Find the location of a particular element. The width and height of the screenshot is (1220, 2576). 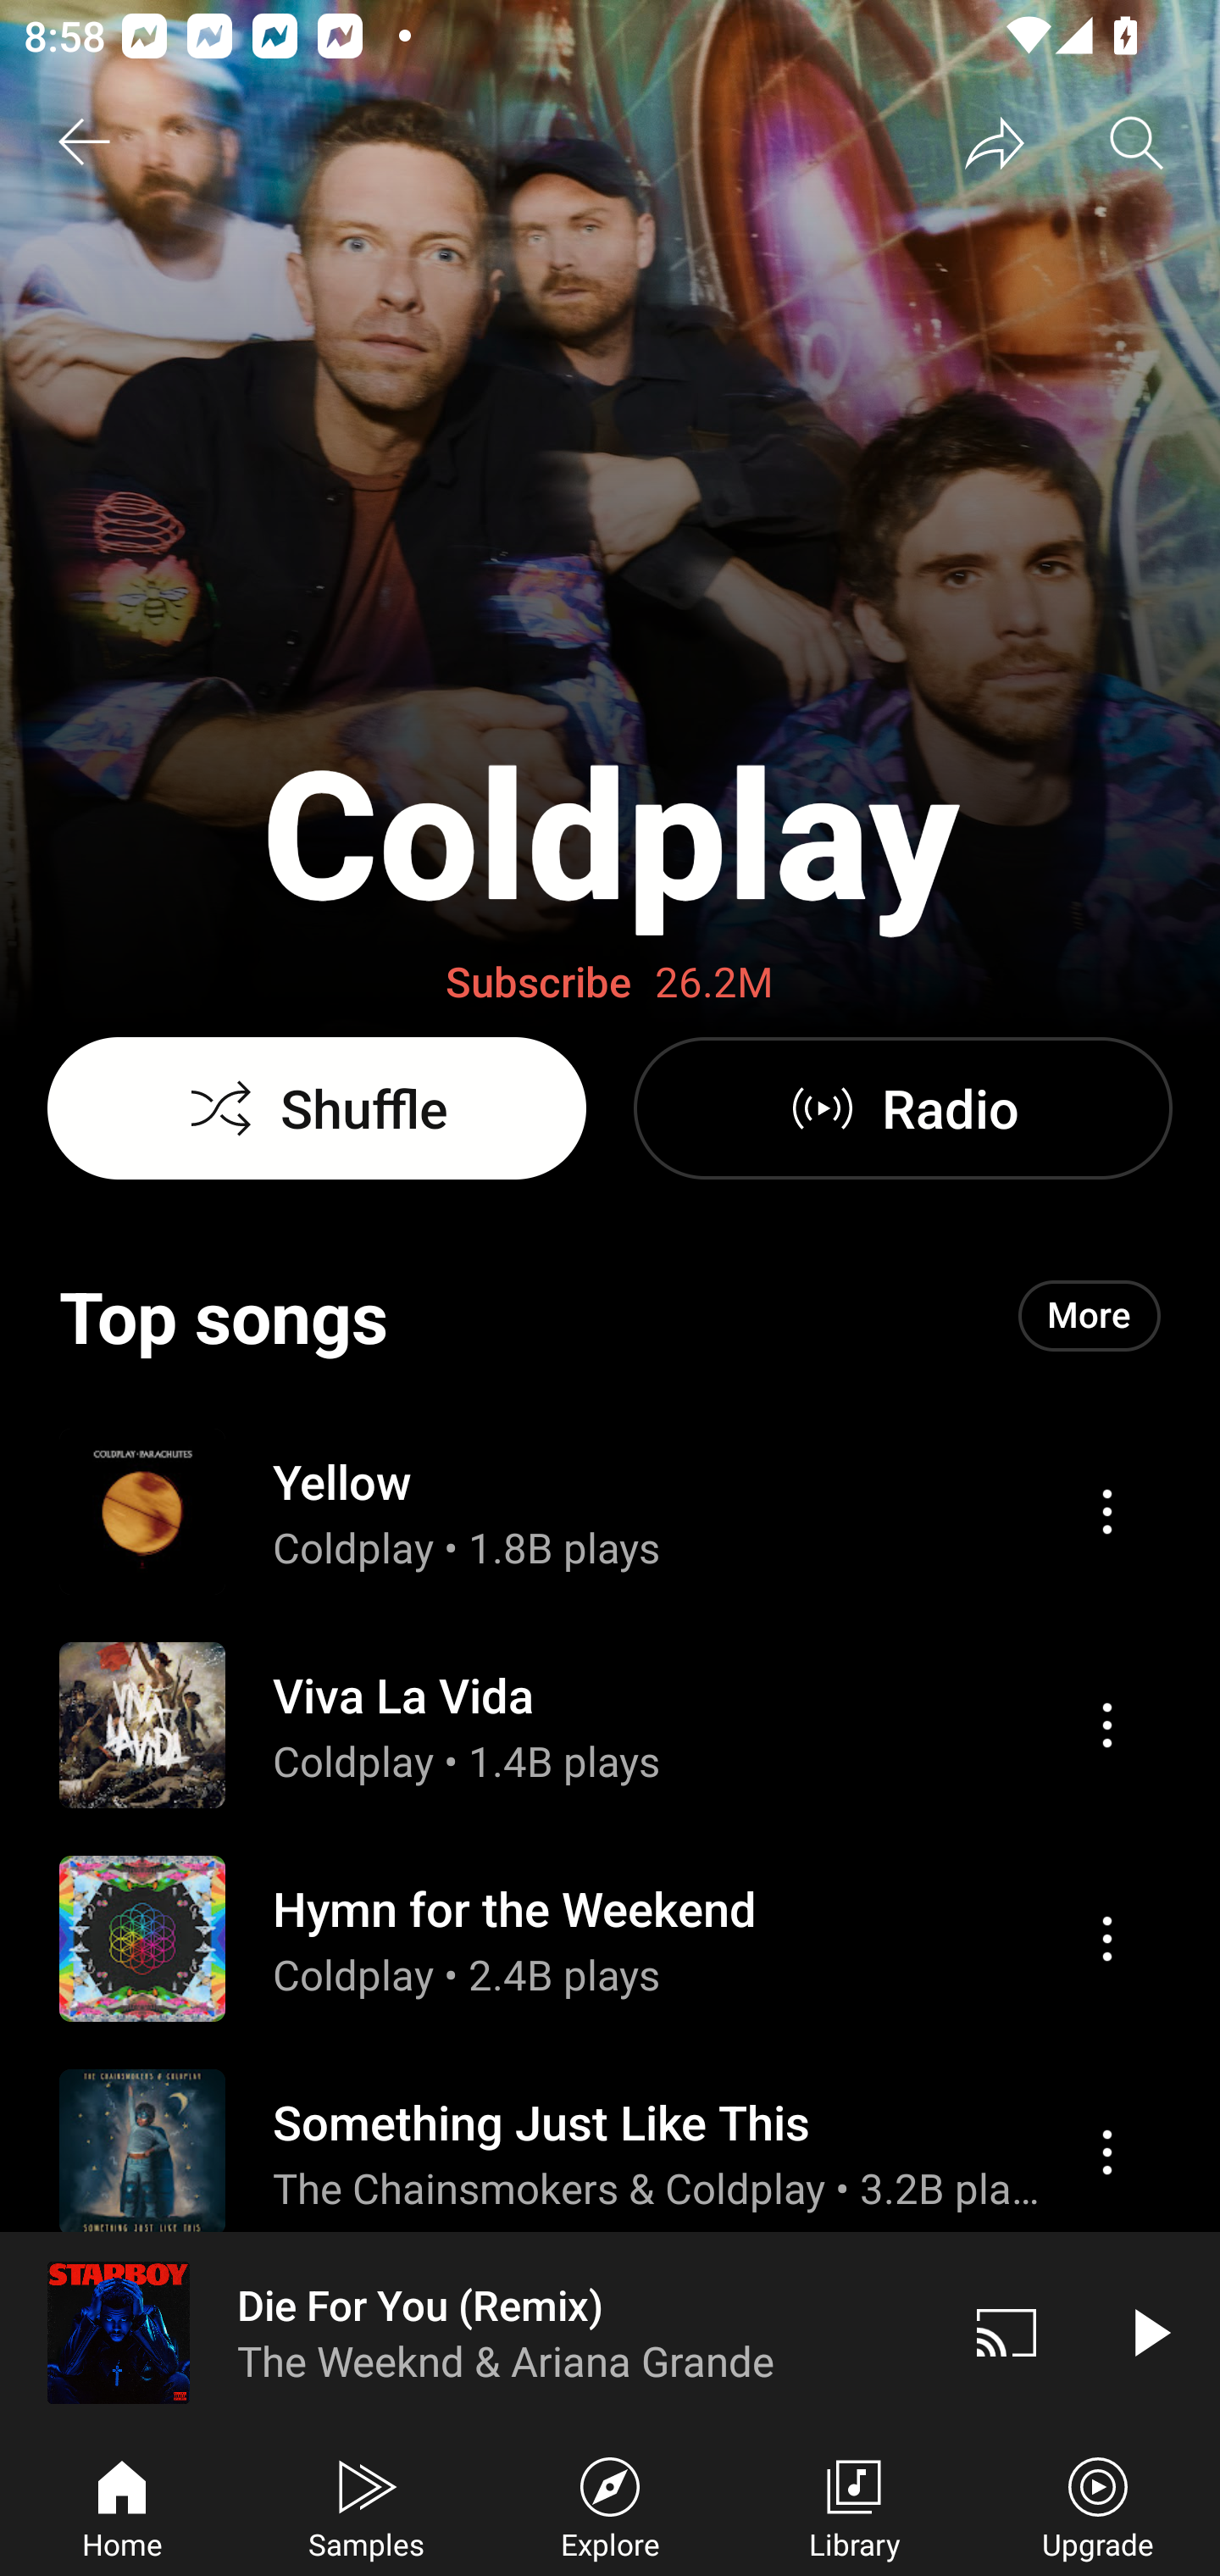

Back is located at coordinates (83, 142).